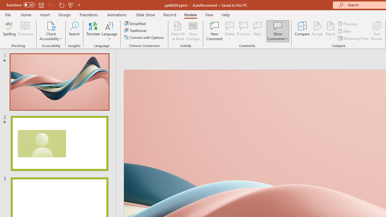 The height and width of the screenshot is (217, 386). What do you see at coordinates (377, 31) in the screenshot?
I see `End Review` at bounding box center [377, 31].